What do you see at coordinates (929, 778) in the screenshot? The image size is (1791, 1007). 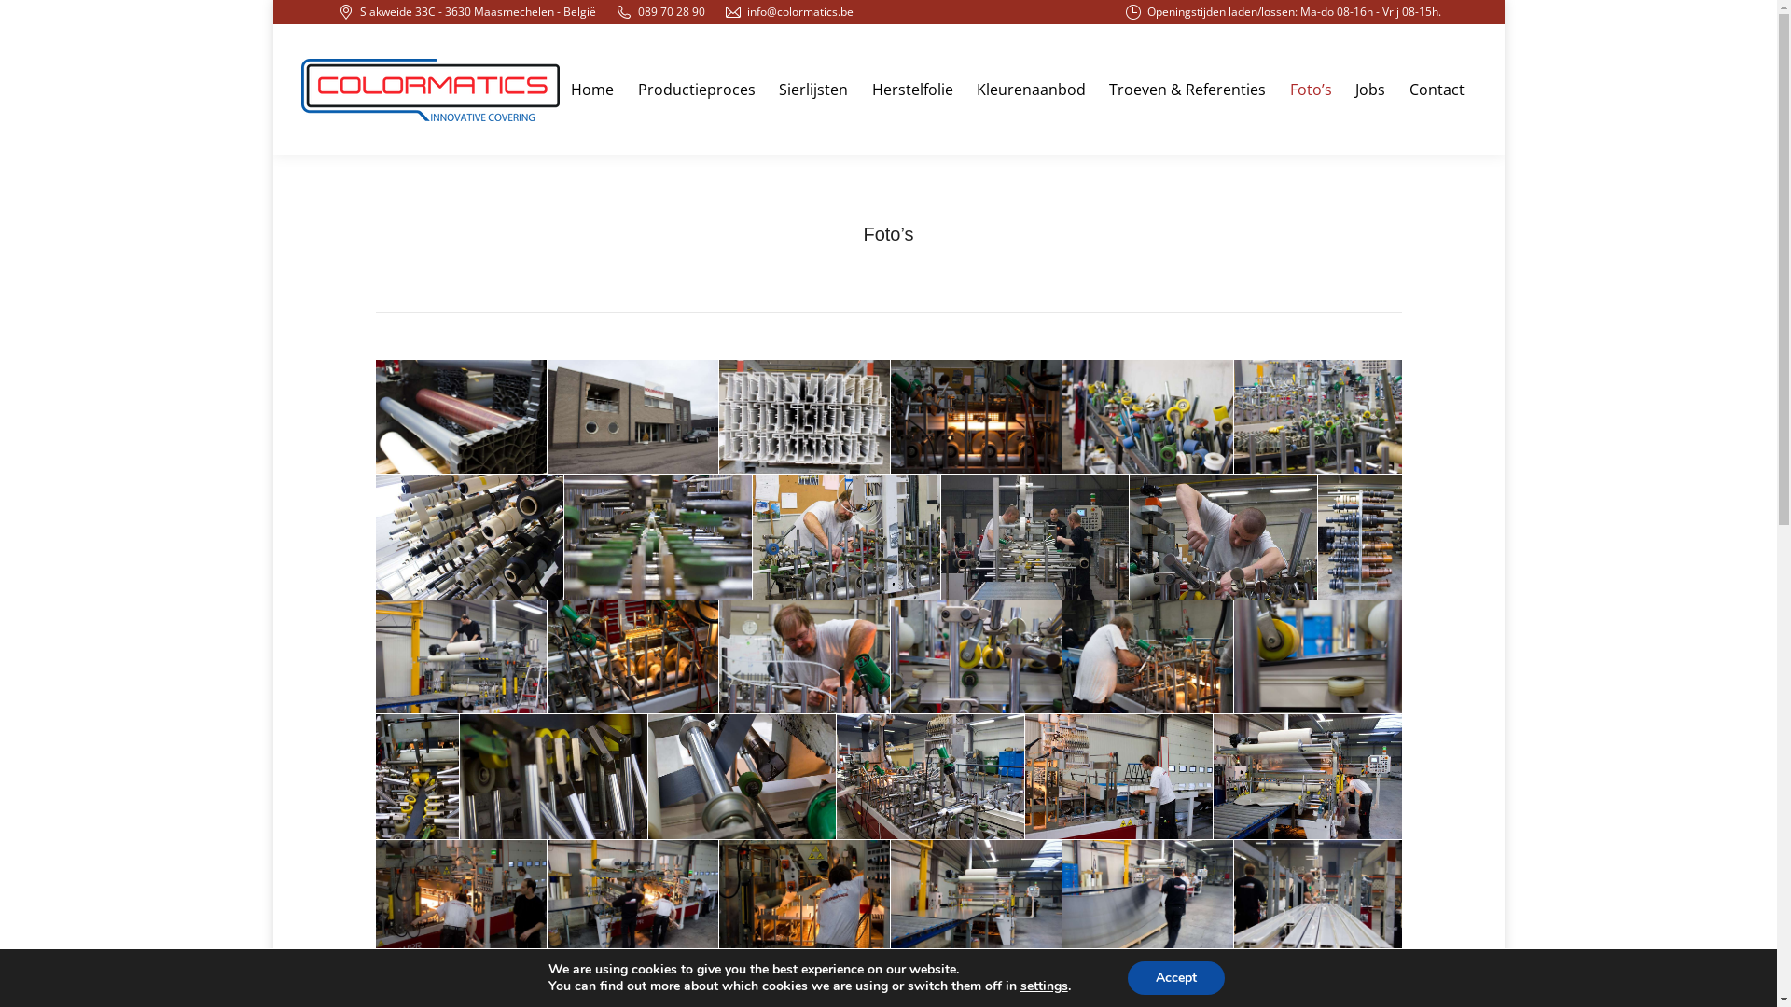 I see `colormatics-0701` at bounding box center [929, 778].